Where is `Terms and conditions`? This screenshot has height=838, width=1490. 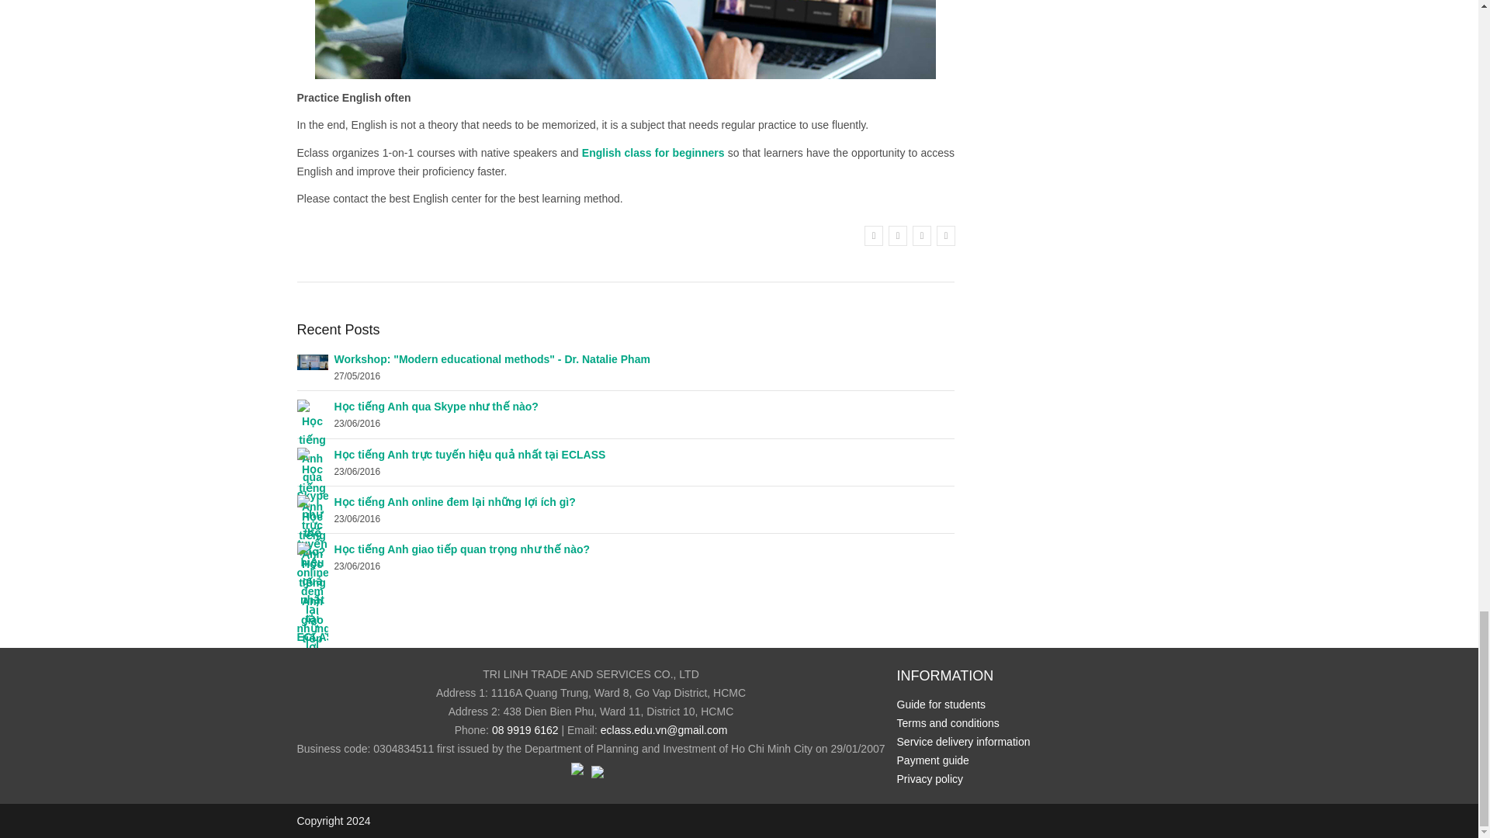 Terms and conditions is located at coordinates (948, 723).